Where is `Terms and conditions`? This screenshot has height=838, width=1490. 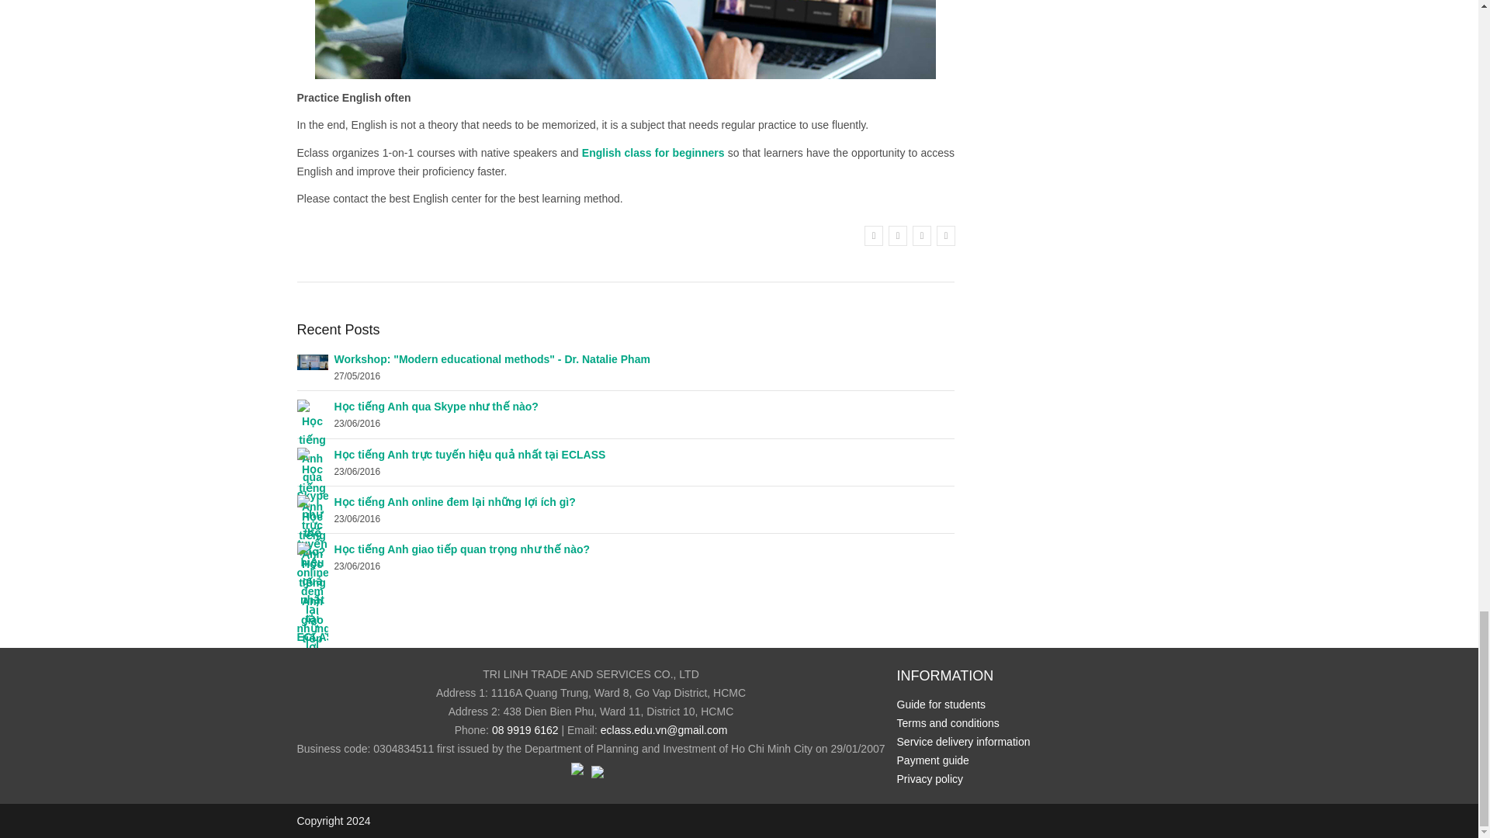 Terms and conditions is located at coordinates (948, 723).